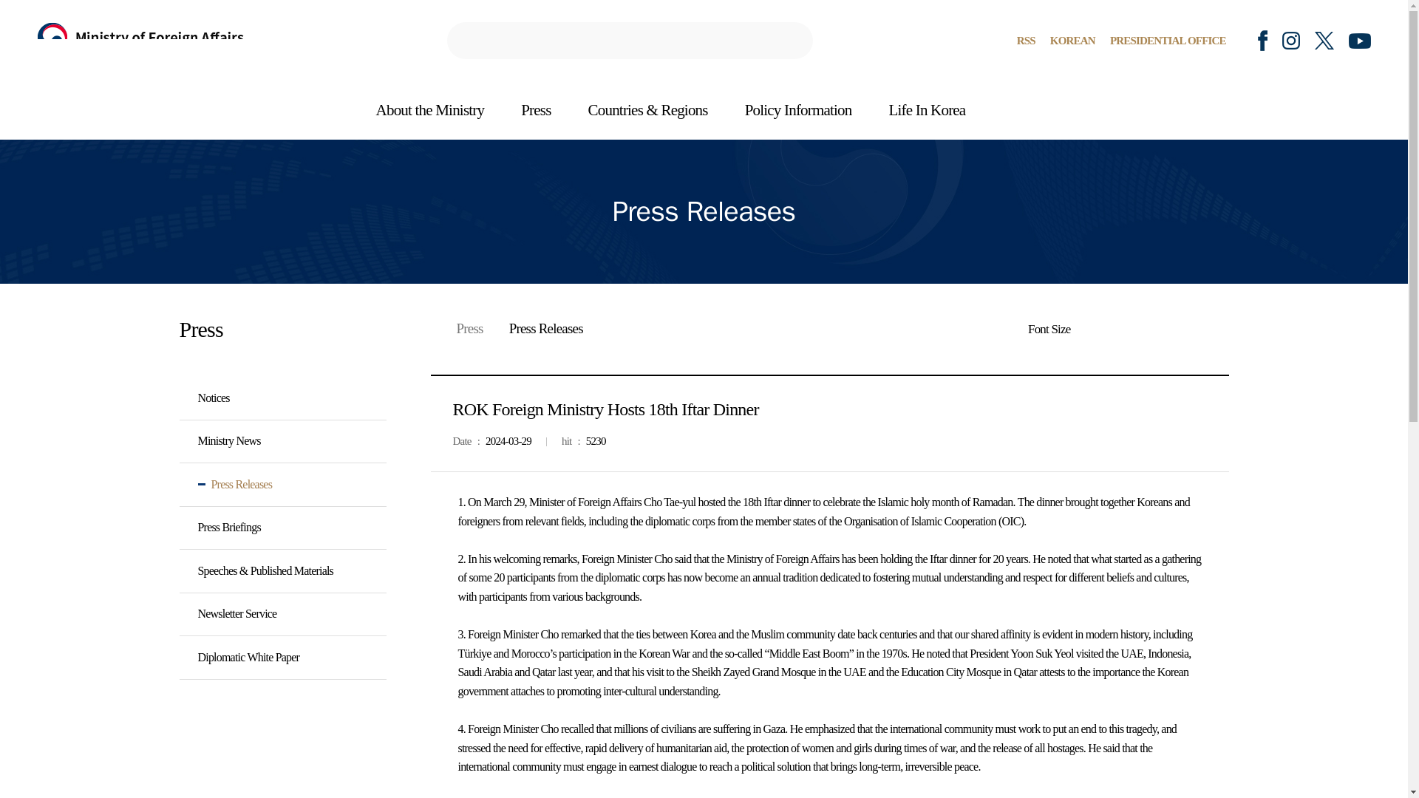 The height and width of the screenshot is (798, 1419). Describe the element at coordinates (1072, 40) in the screenshot. I see `KOREAN` at that location.